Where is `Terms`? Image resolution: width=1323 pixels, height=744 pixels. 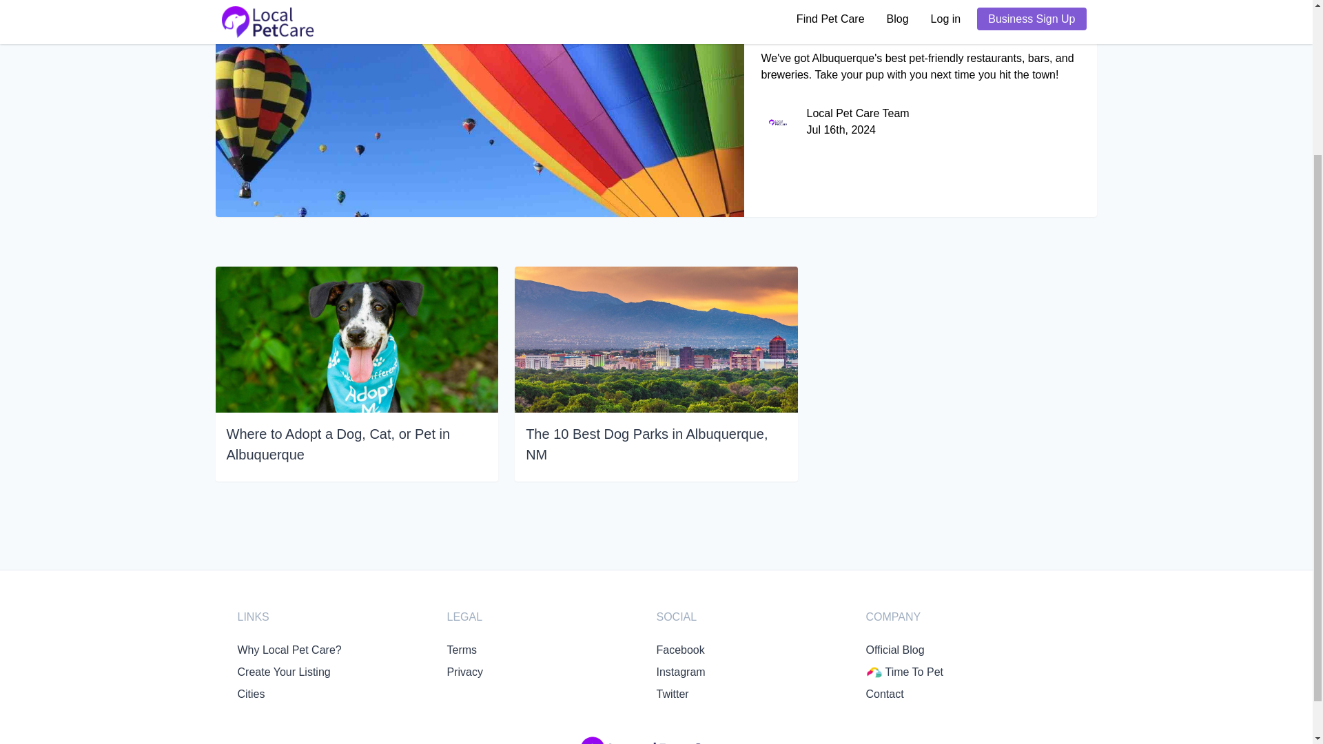
Terms is located at coordinates (462, 650).